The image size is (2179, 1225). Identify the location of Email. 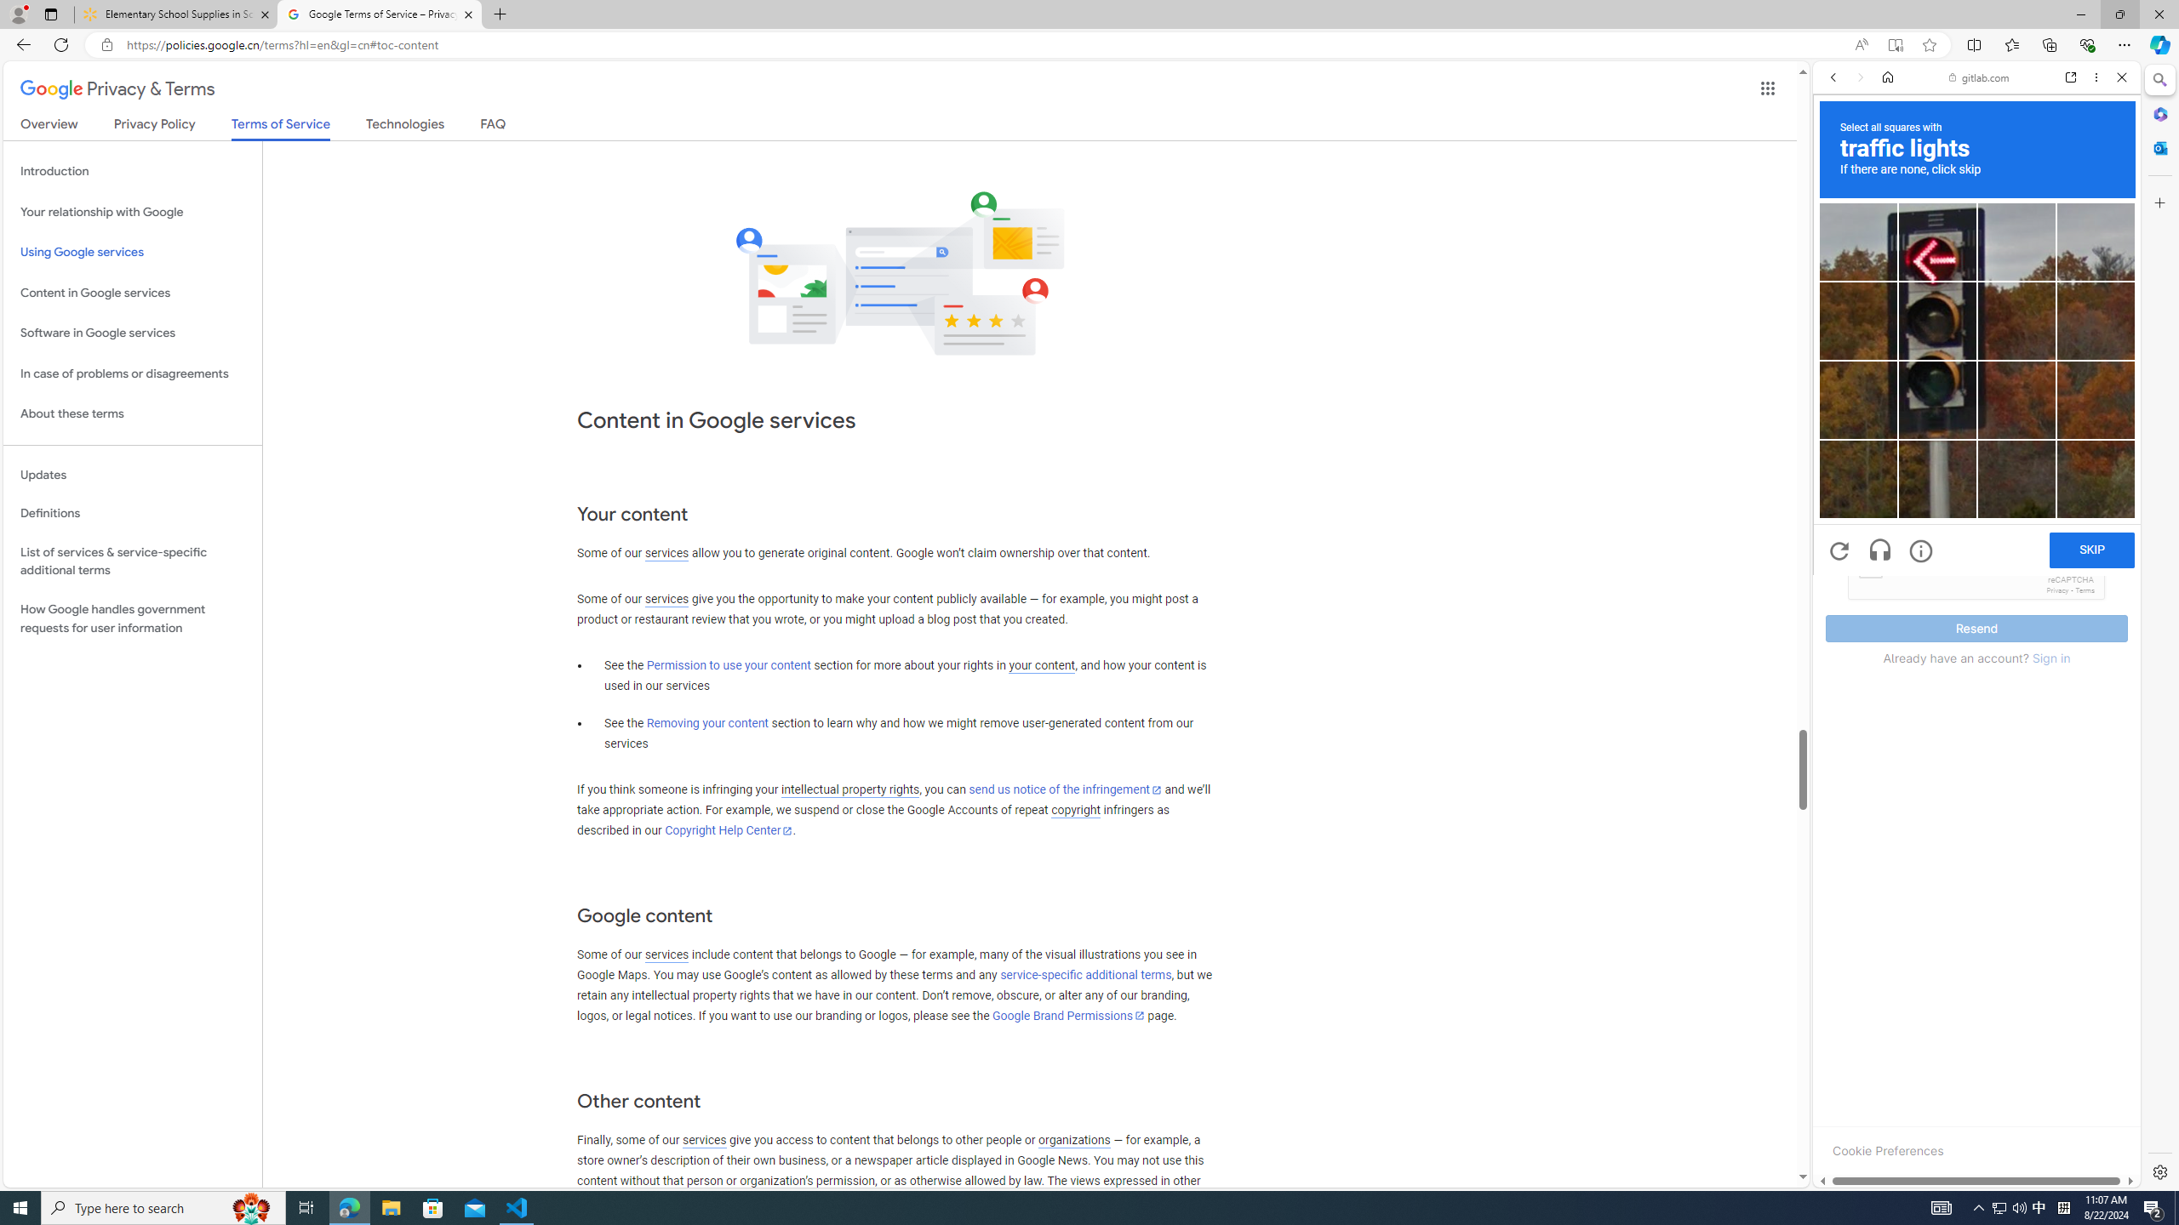
(1977, 451).